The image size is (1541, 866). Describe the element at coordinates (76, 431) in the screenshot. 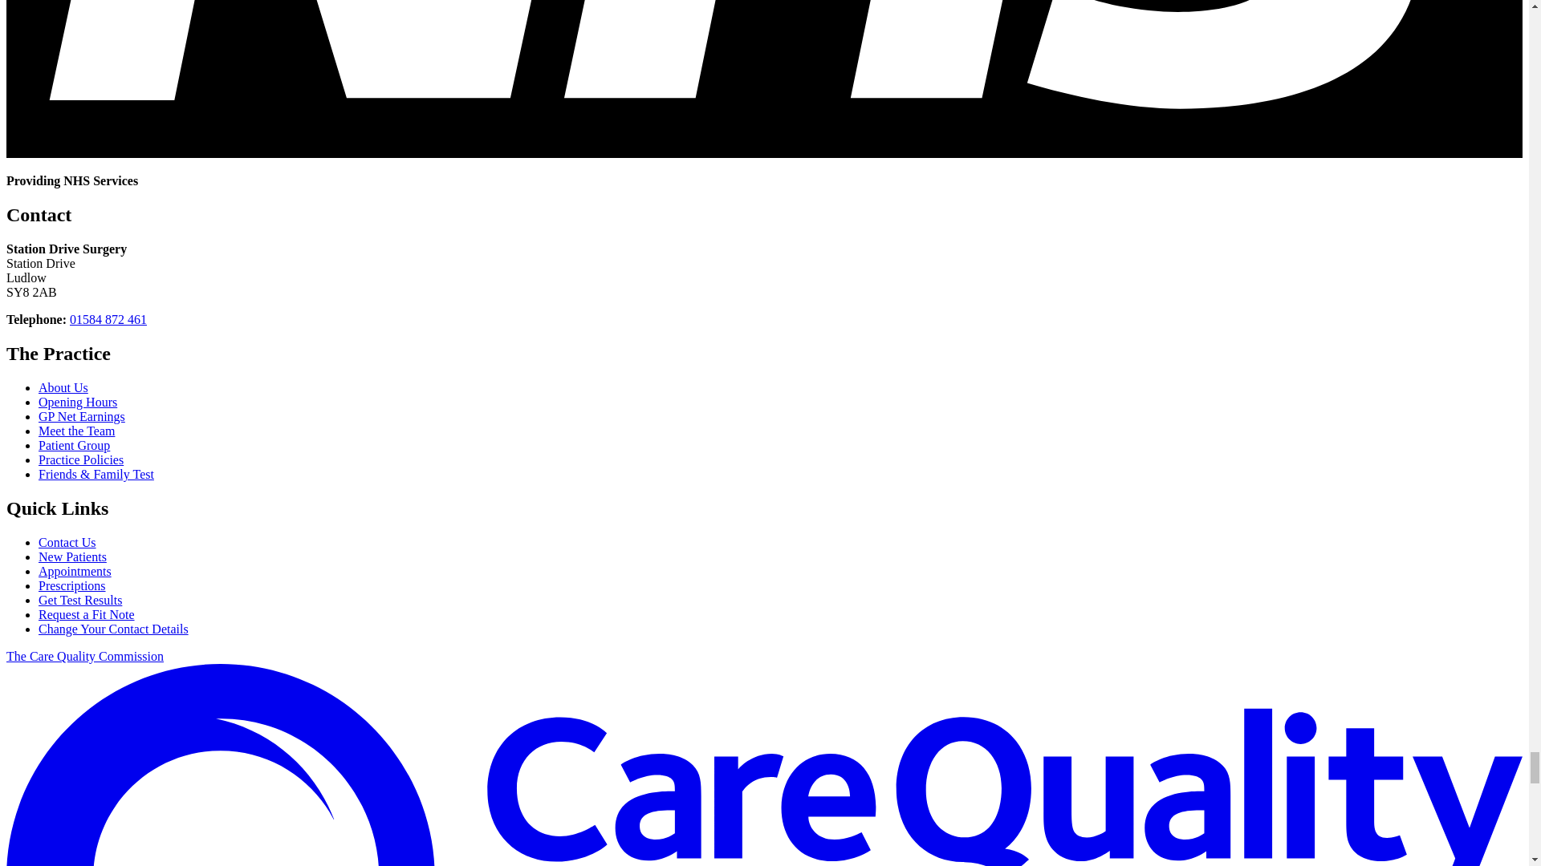

I see `Meet the Team` at that location.